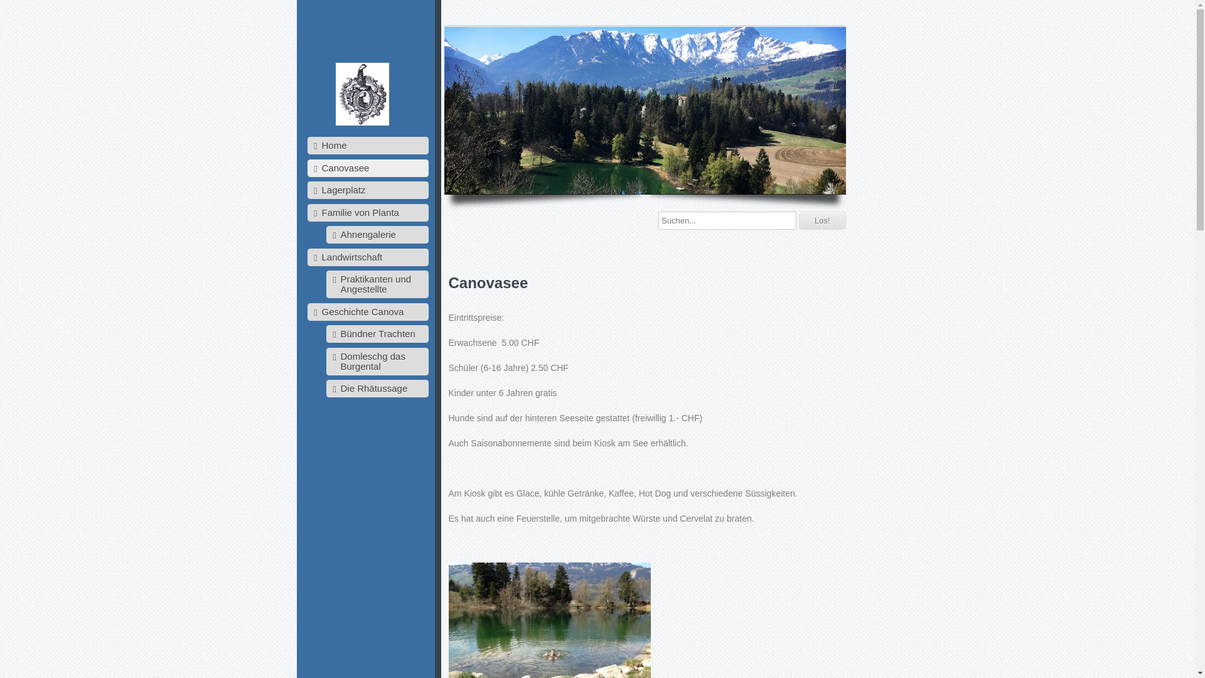  What do you see at coordinates (368, 311) in the screenshot?
I see `Geschichte Canova` at bounding box center [368, 311].